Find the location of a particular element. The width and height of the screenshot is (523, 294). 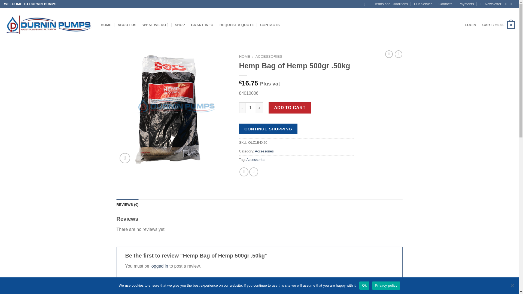

Hemp-Bag-500gr is located at coordinates (174, 109).